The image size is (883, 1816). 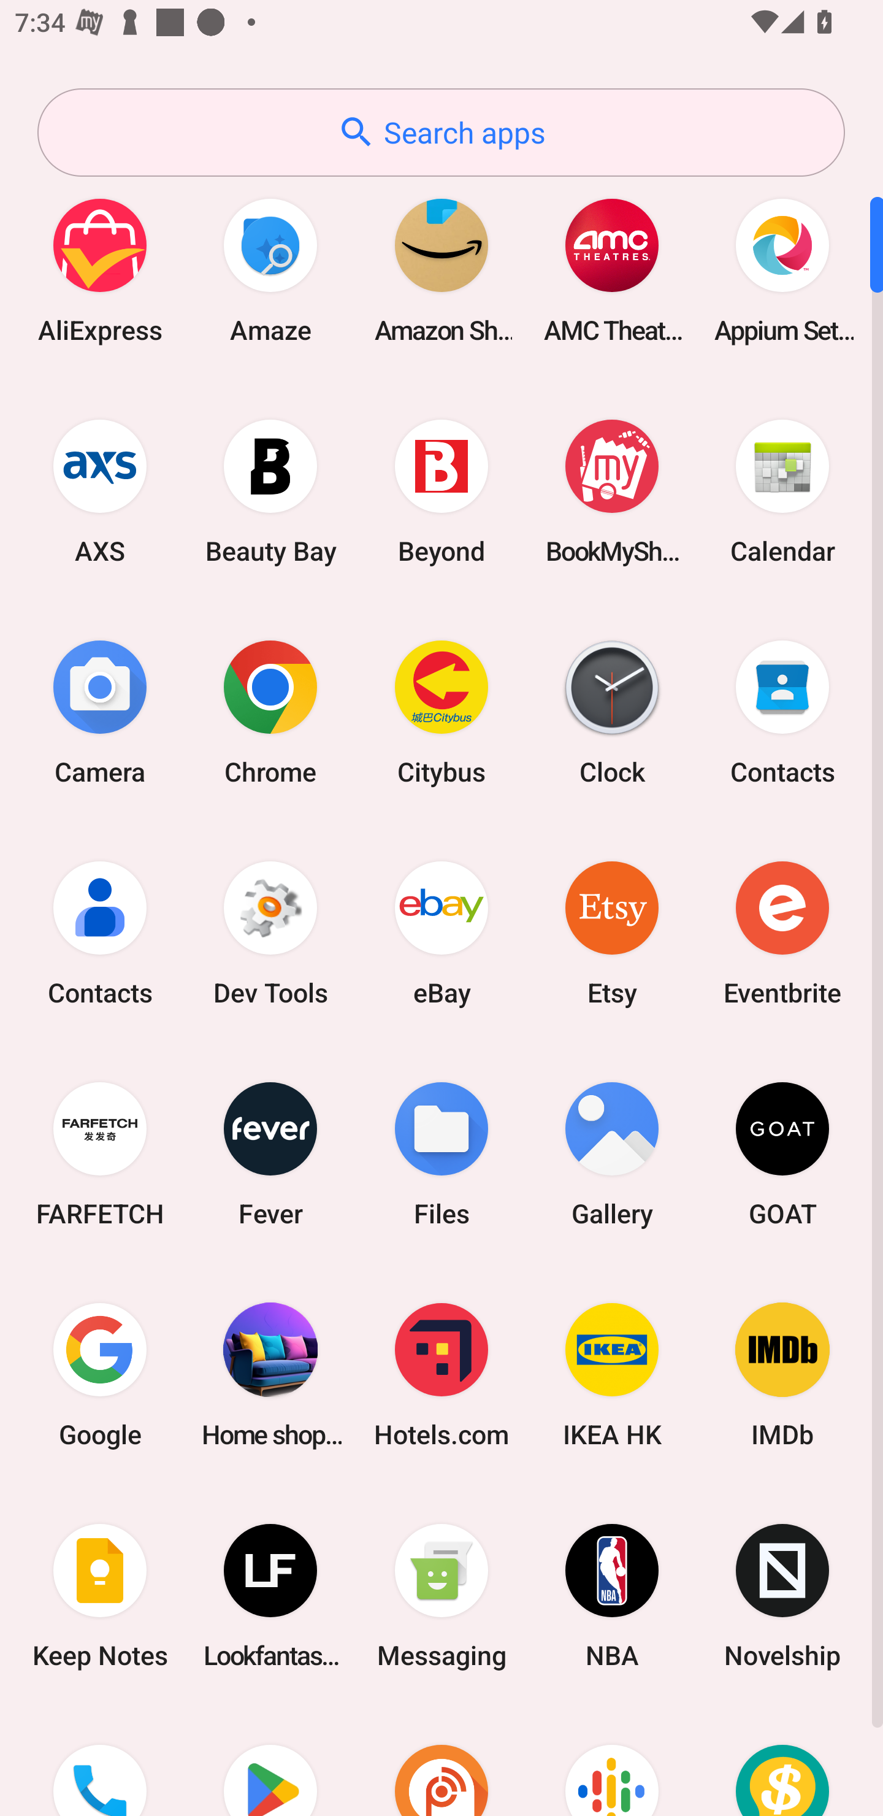 I want to click on Lookfantastic, so click(x=270, y=1596).